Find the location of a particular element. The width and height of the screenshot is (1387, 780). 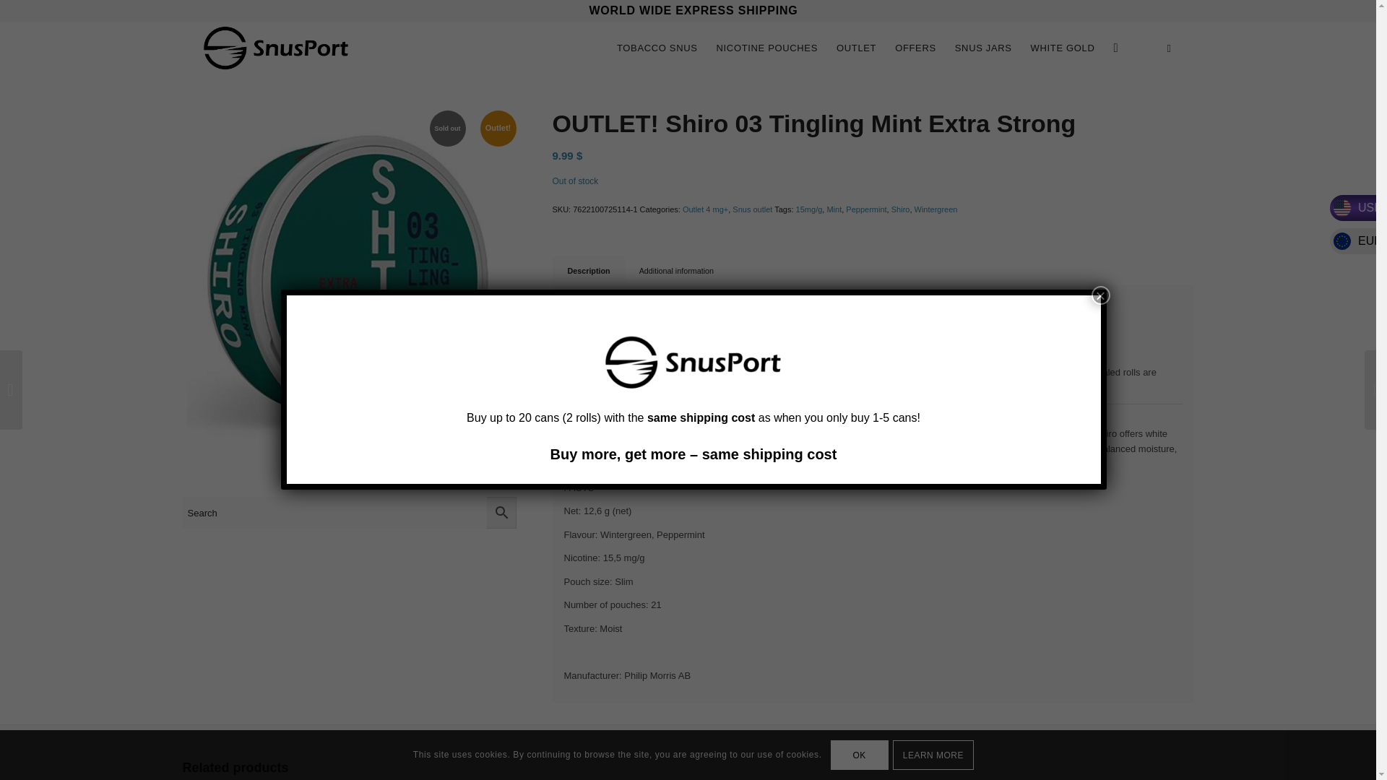

Additional information is located at coordinates (676, 272).